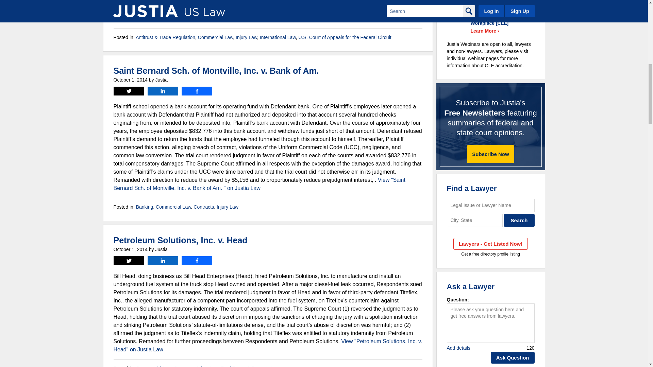 The image size is (653, 367). What do you see at coordinates (278, 37) in the screenshot?
I see `View all posts in International Law` at bounding box center [278, 37].